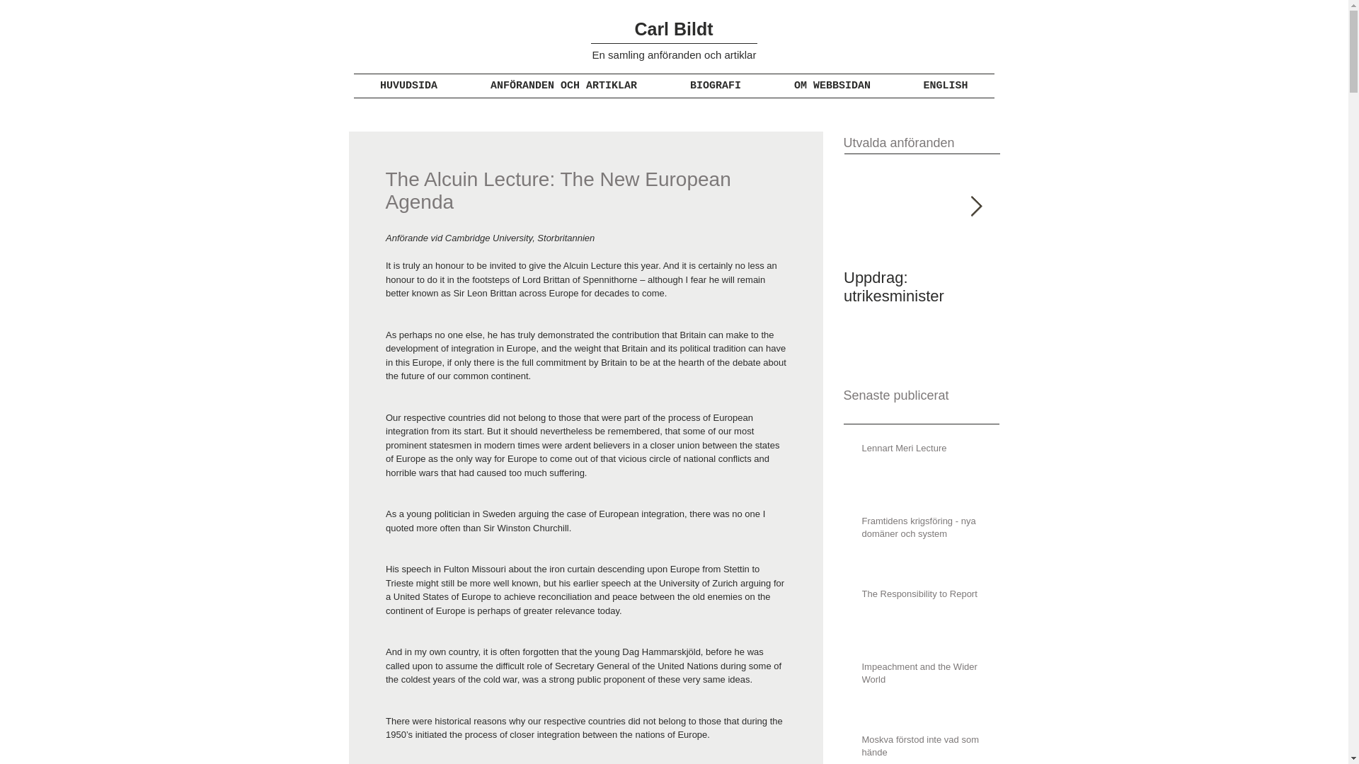 Image resolution: width=1359 pixels, height=764 pixels. Describe the element at coordinates (926, 451) in the screenshot. I see `Lennart Meri Lecture` at that location.